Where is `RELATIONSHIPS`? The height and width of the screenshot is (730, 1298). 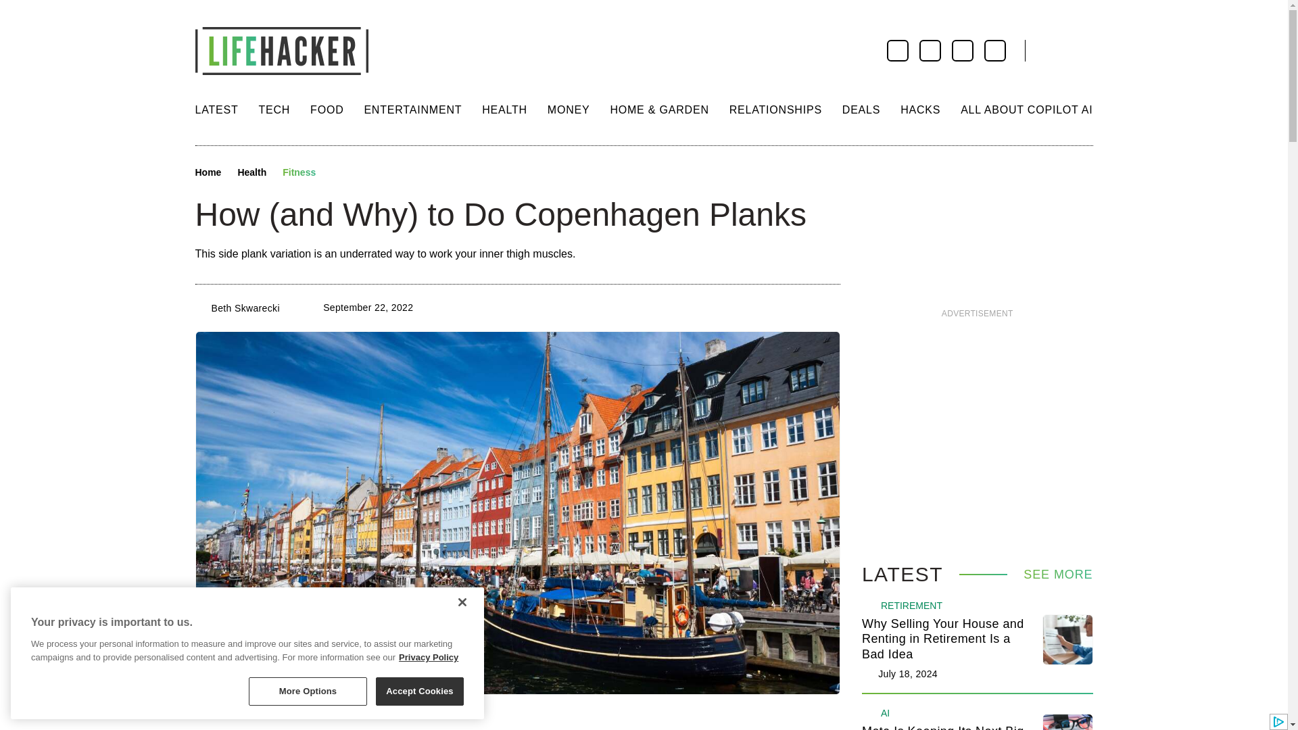
RELATIONSHIPS is located at coordinates (775, 109).